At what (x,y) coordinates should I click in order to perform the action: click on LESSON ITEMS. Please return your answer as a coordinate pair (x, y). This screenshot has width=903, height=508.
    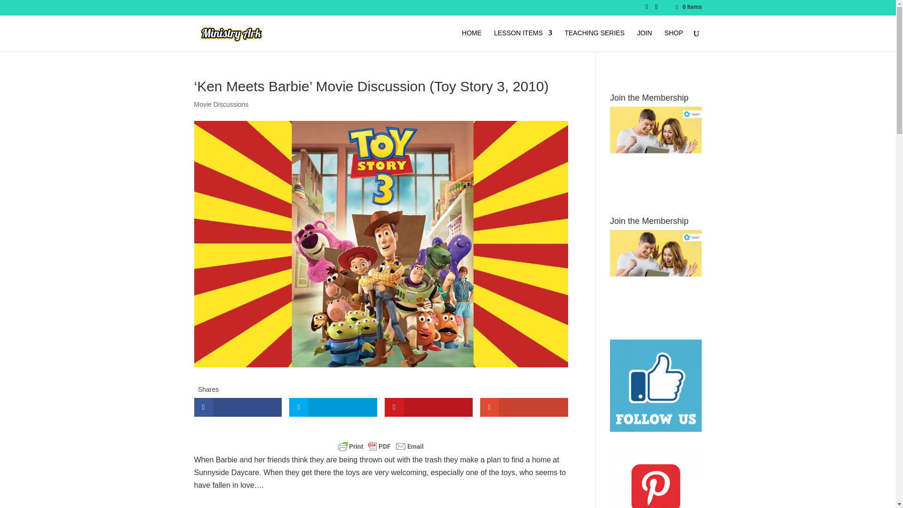
    Looking at the image, I should click on (523, 40).